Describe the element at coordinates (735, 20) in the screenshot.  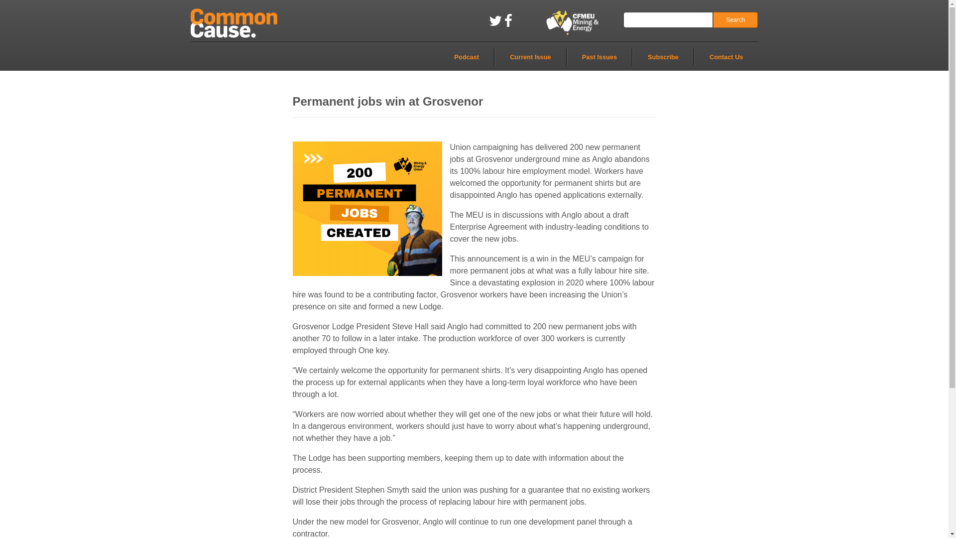
I see `Search` at that location.